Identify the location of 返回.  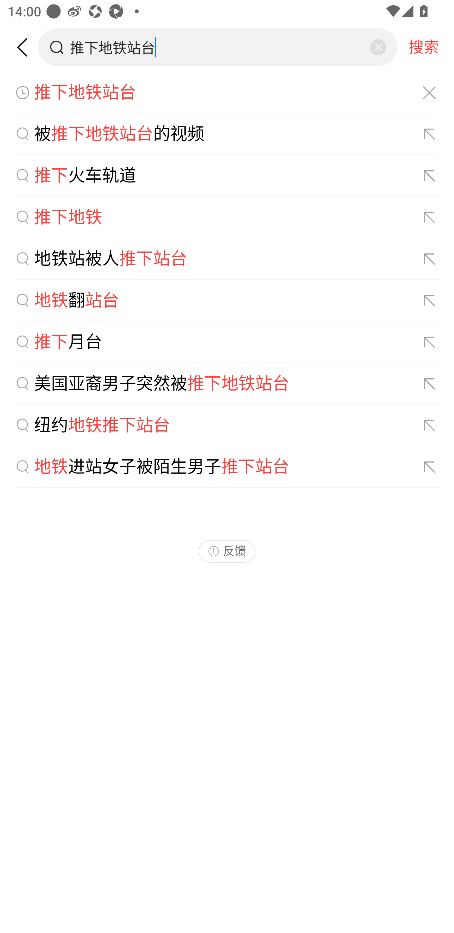
(26, 47).